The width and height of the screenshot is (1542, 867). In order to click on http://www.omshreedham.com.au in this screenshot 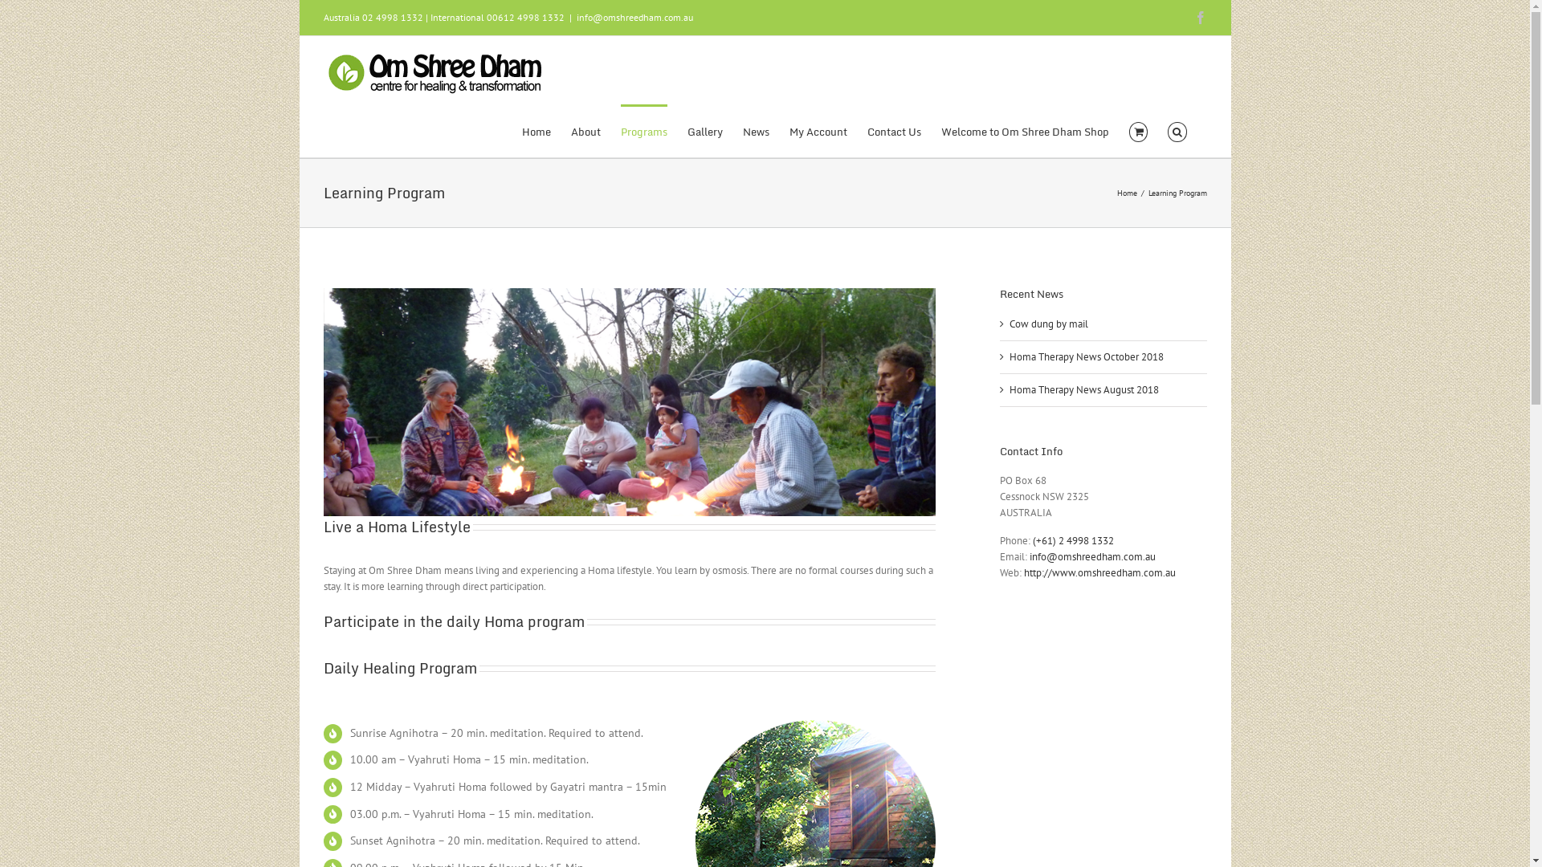, I will do `click(1100, 573)`.